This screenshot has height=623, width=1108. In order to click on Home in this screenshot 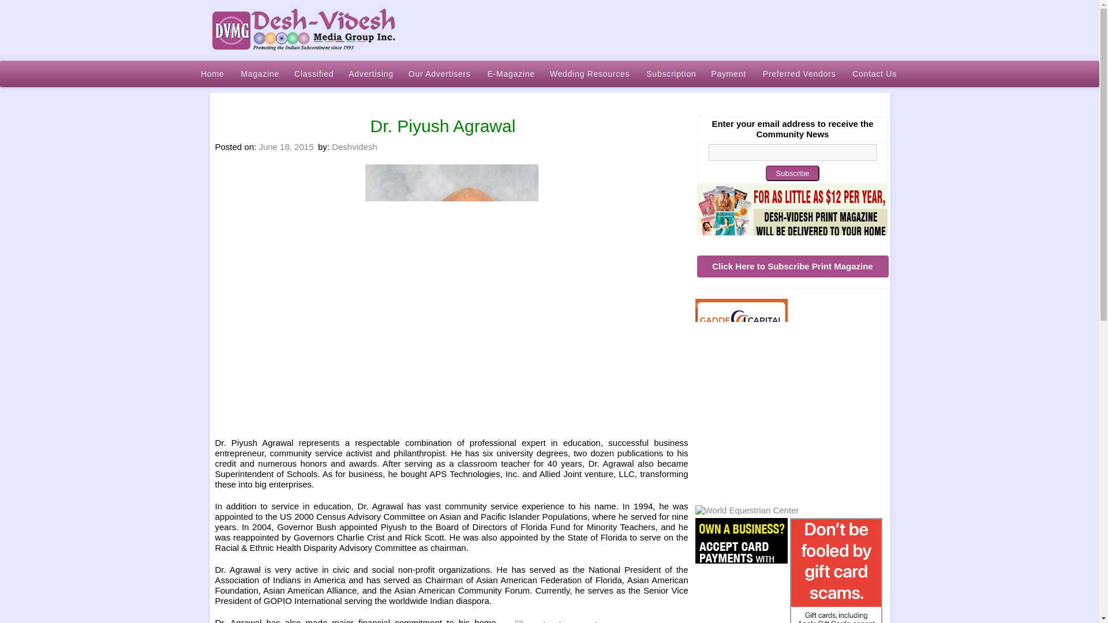, I will do `click(212, 74)`.